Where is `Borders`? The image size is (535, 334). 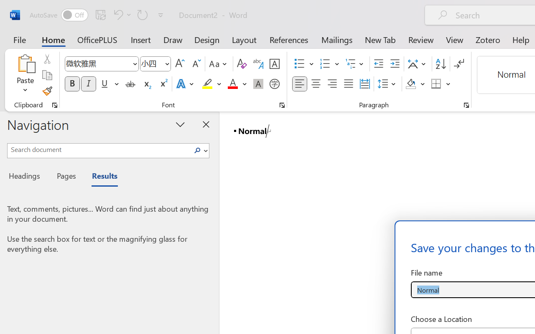
Borders is located at coordinates (436, 84).